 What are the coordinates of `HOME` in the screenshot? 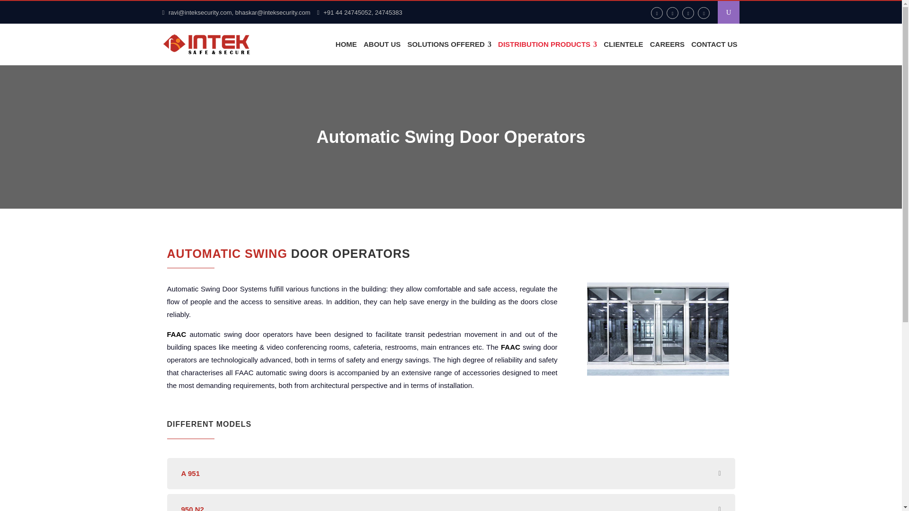 It's located at (346, 44).